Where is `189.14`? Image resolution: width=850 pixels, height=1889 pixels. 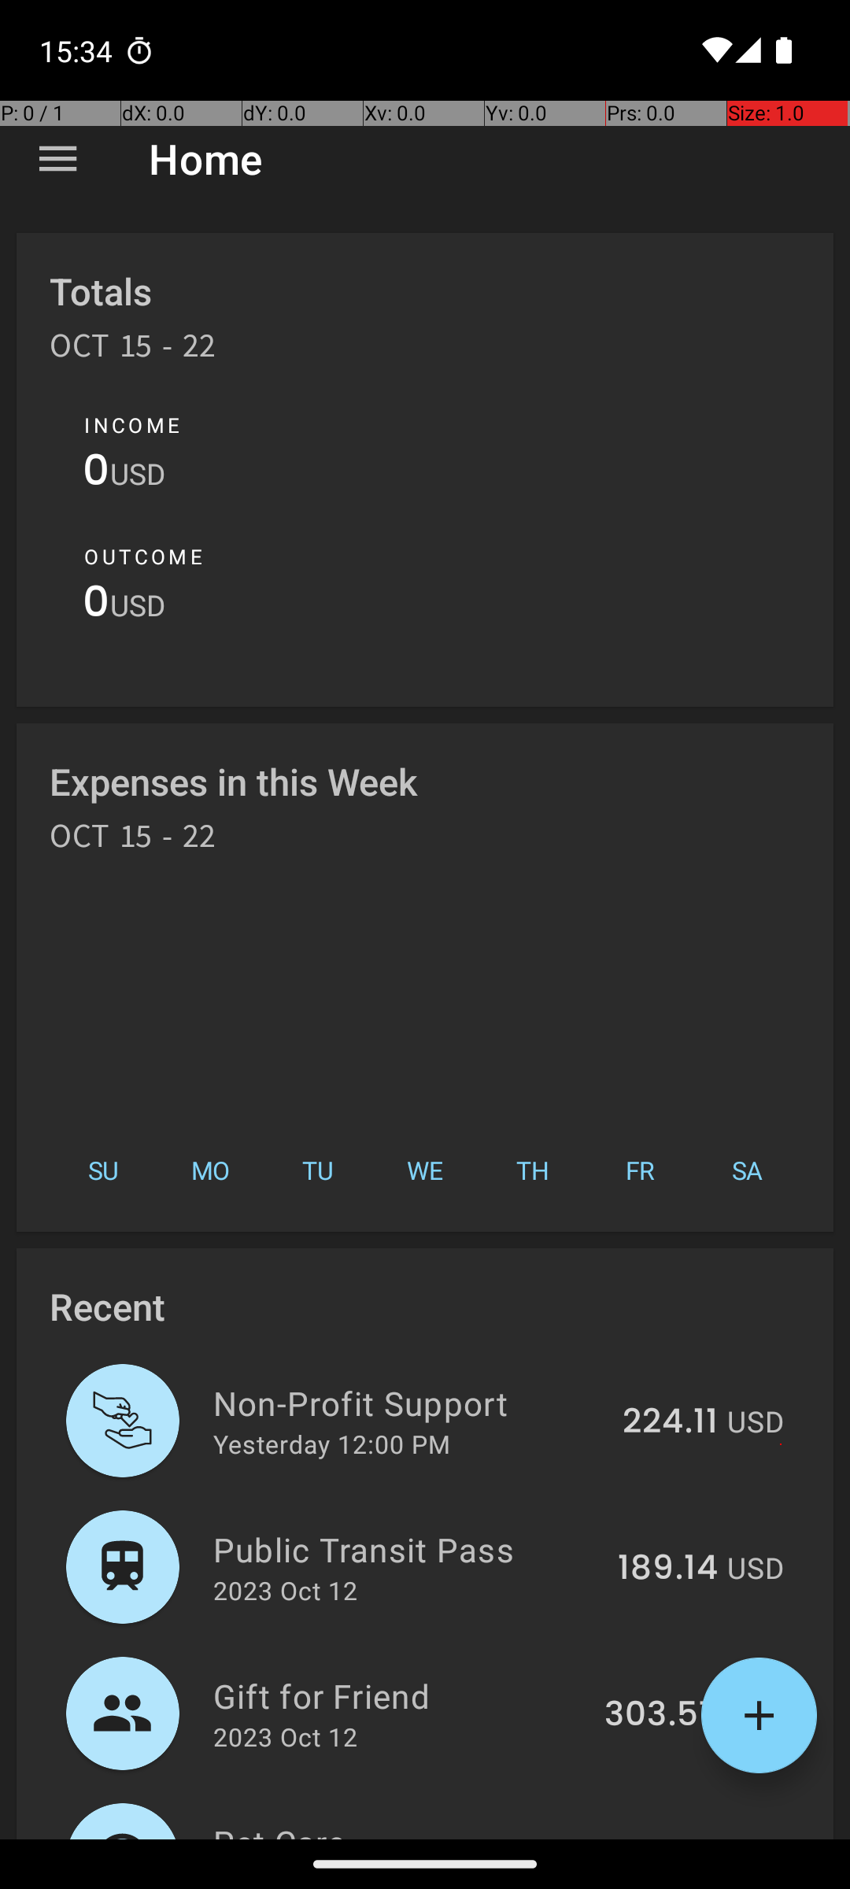
189.14 is located at coordinates (667, 1569).